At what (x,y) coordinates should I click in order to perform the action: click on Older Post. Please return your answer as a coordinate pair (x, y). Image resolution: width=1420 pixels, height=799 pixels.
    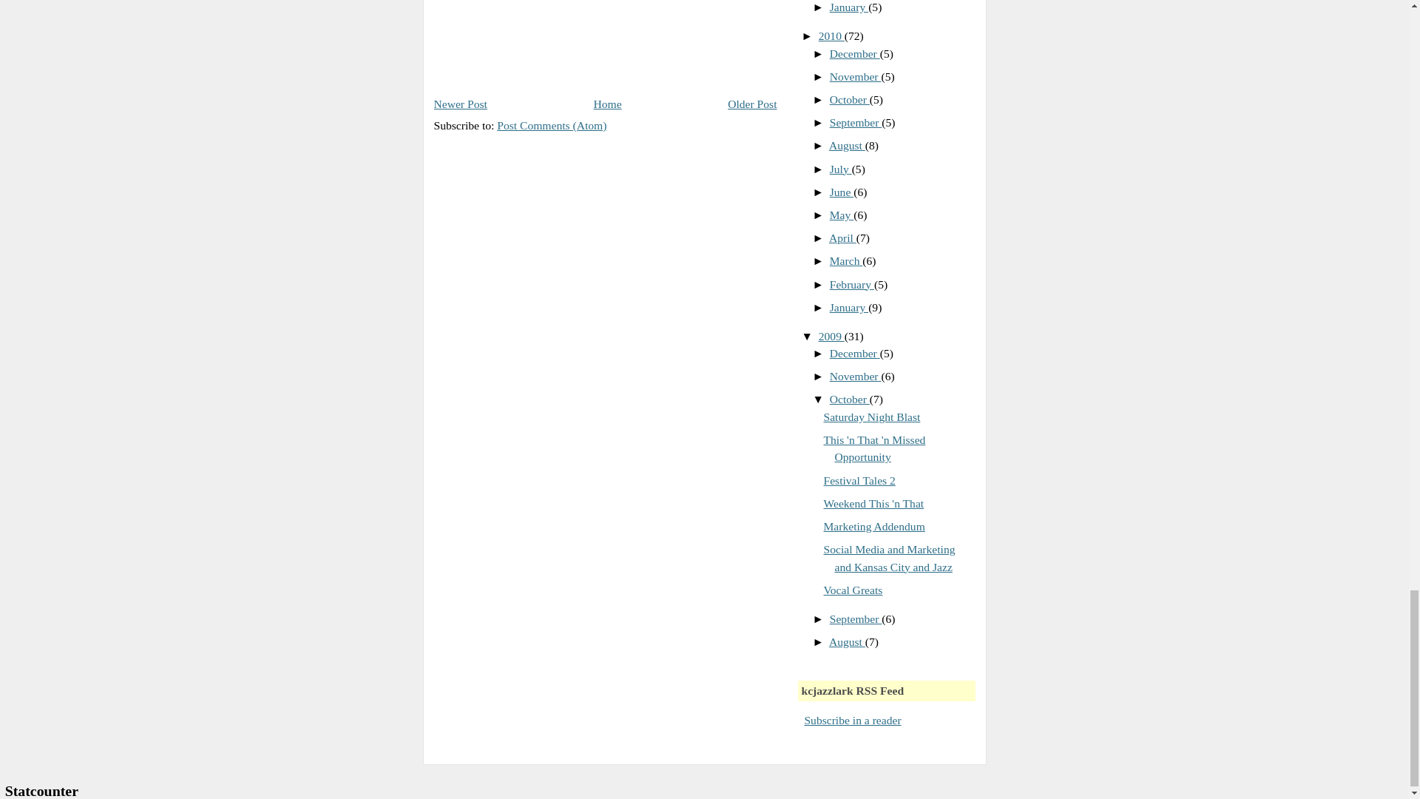
    Looking at the image, I should click on (751, 104).